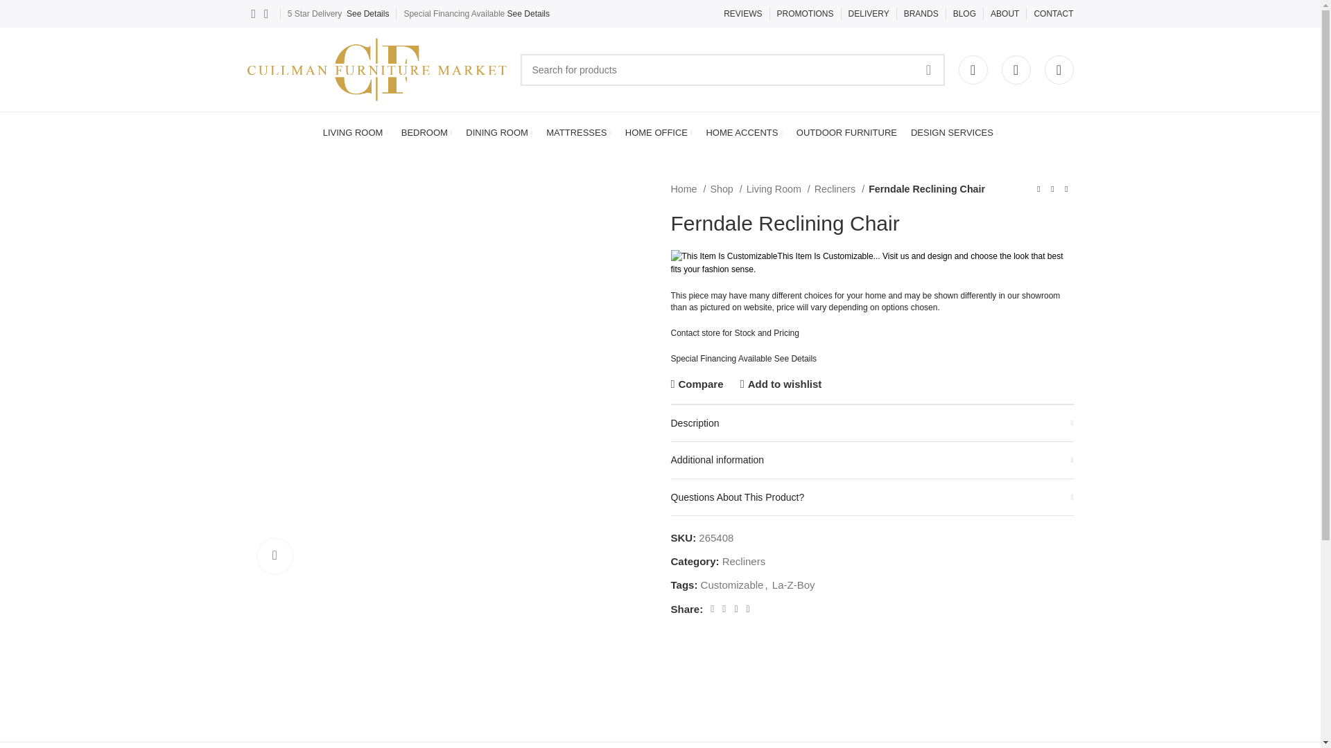 Image resolution: width=1331 pixels, height=748 pixels. Describe the element at coordinates (732, 69) in the screenshot. I see `Search for products` at that location.